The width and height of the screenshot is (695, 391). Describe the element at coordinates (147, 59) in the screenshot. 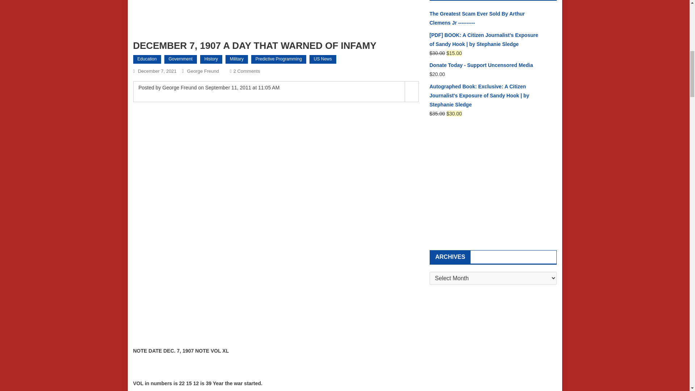

I see `Education` at that location.